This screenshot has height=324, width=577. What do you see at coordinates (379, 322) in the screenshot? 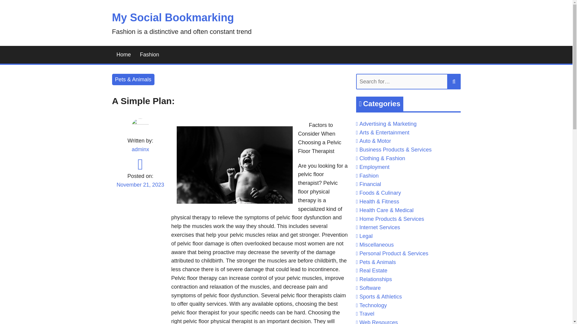
I see `Web Resources` at bounding box center [379, 322].